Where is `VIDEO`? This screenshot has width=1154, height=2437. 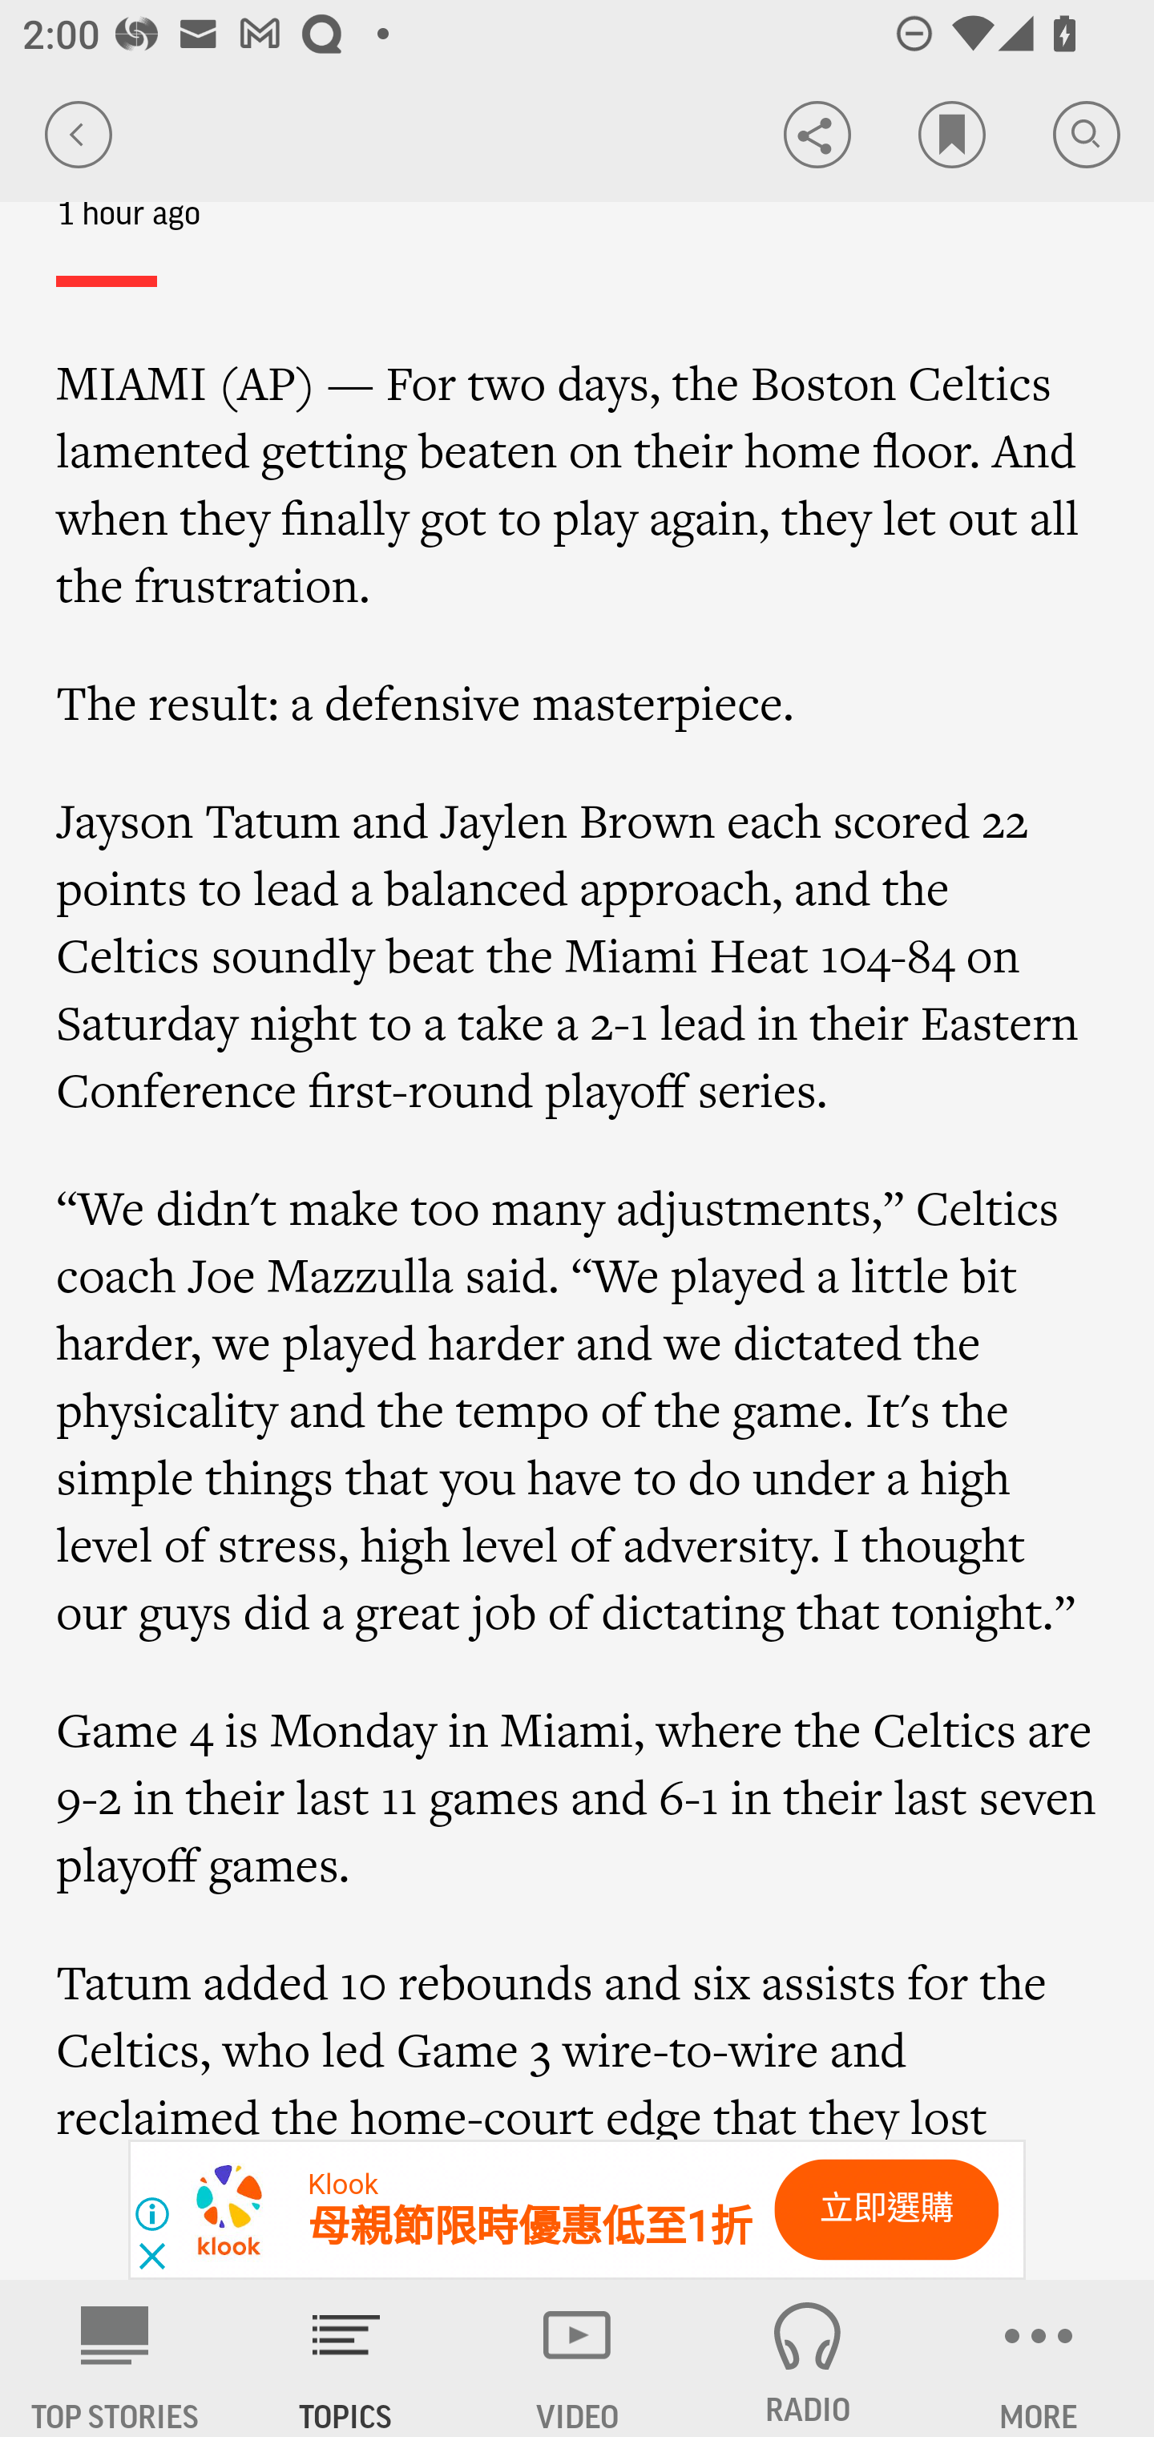
VIDEO is located at coordinates (577, 2358).